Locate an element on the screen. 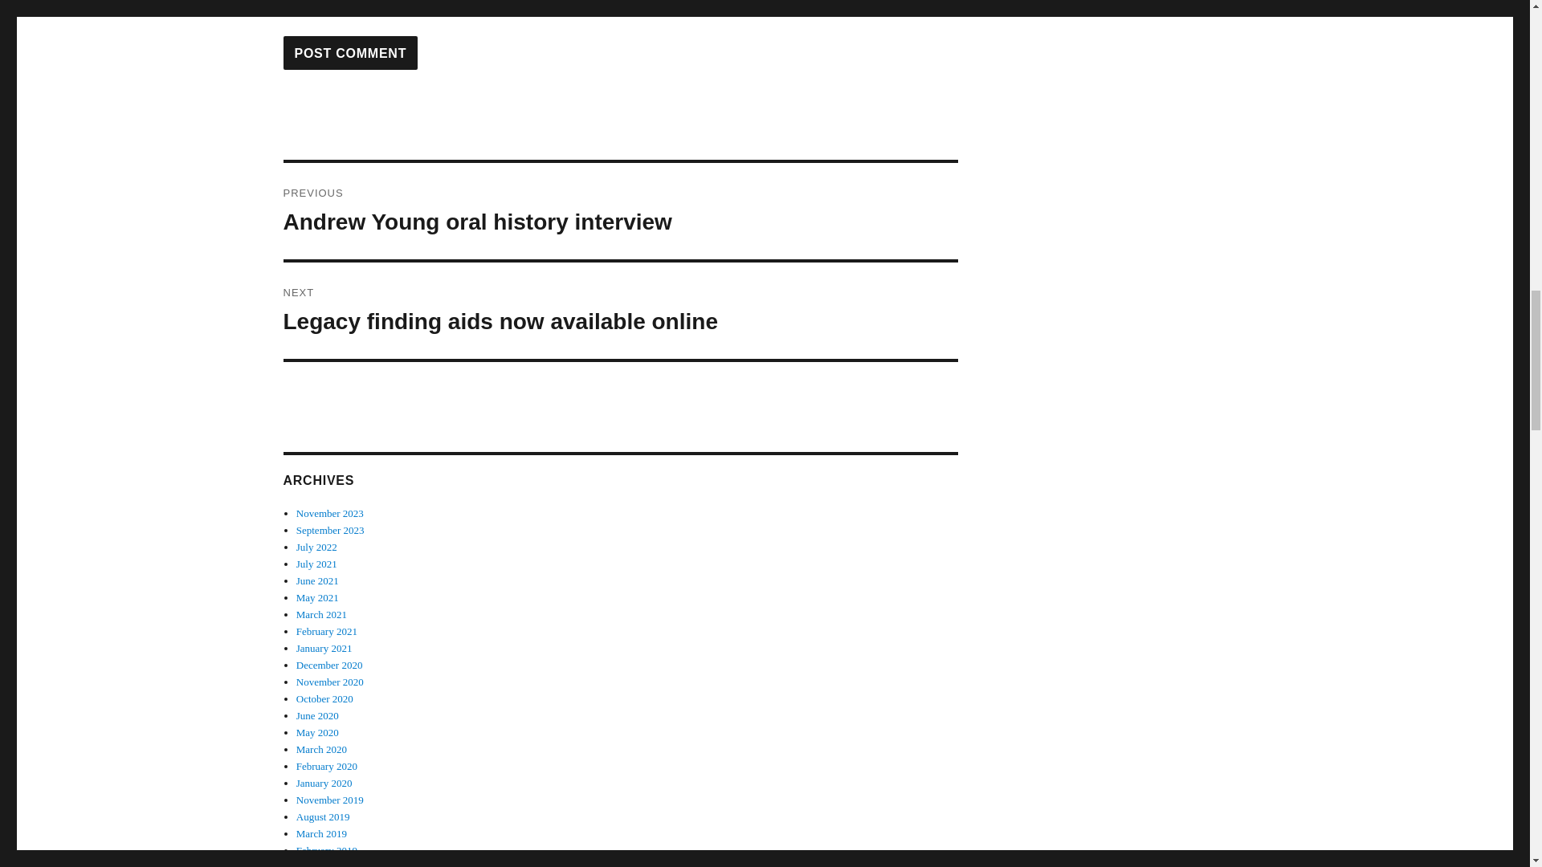 This screenshot has width=1542, height=867. May 2020 is located at coordinates (317, 732).